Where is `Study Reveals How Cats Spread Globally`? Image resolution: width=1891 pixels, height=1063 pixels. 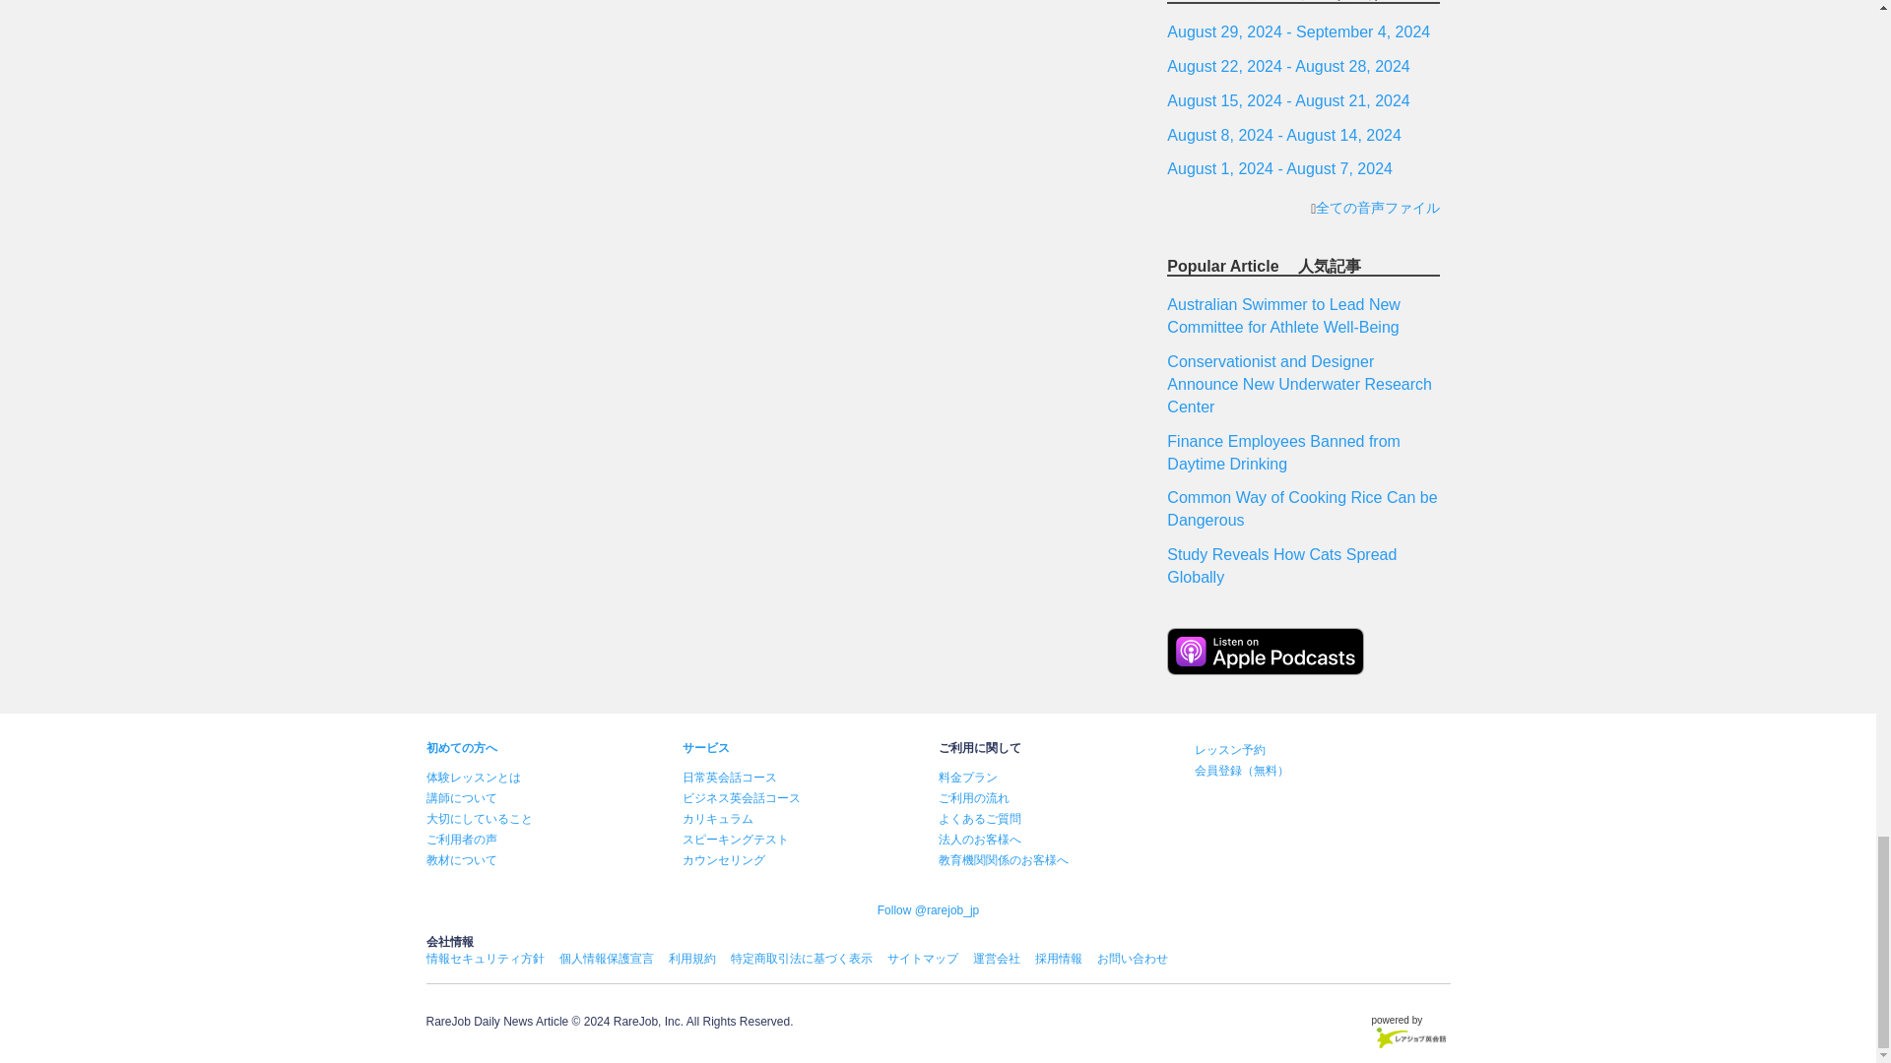
Study Reveals How Cats Spread Globally is located at coordinates (1281, 566).